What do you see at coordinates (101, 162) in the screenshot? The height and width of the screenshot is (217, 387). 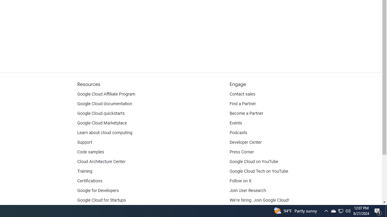 I see `Cloud Architecture Center` at bounding box center [101, 162].